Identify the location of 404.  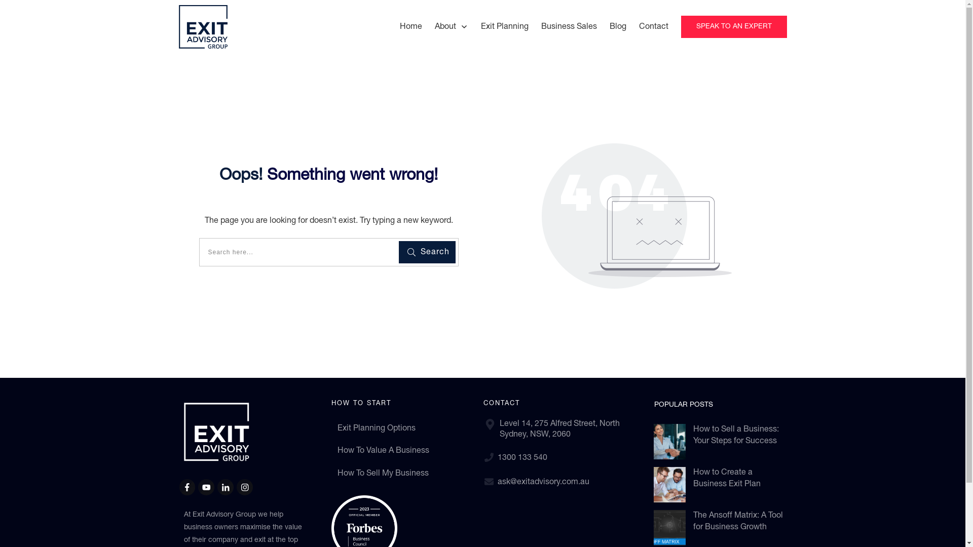
(637, 216).